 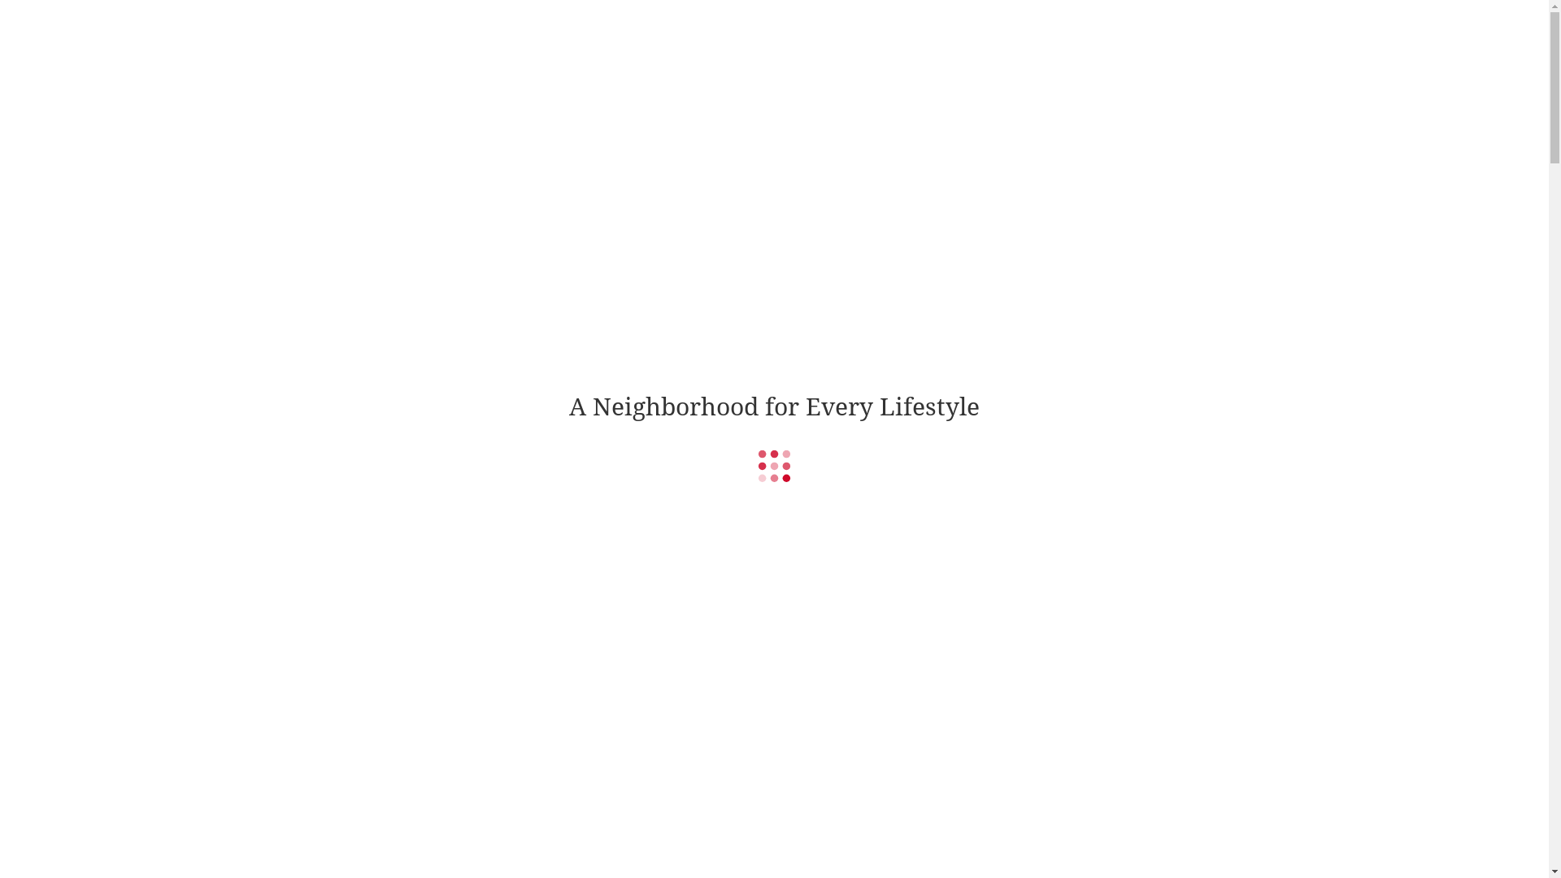 What do you see at coordinates (836, 41) in the screenshot?
I see `FEATURES` at bounding box center [836, 41].